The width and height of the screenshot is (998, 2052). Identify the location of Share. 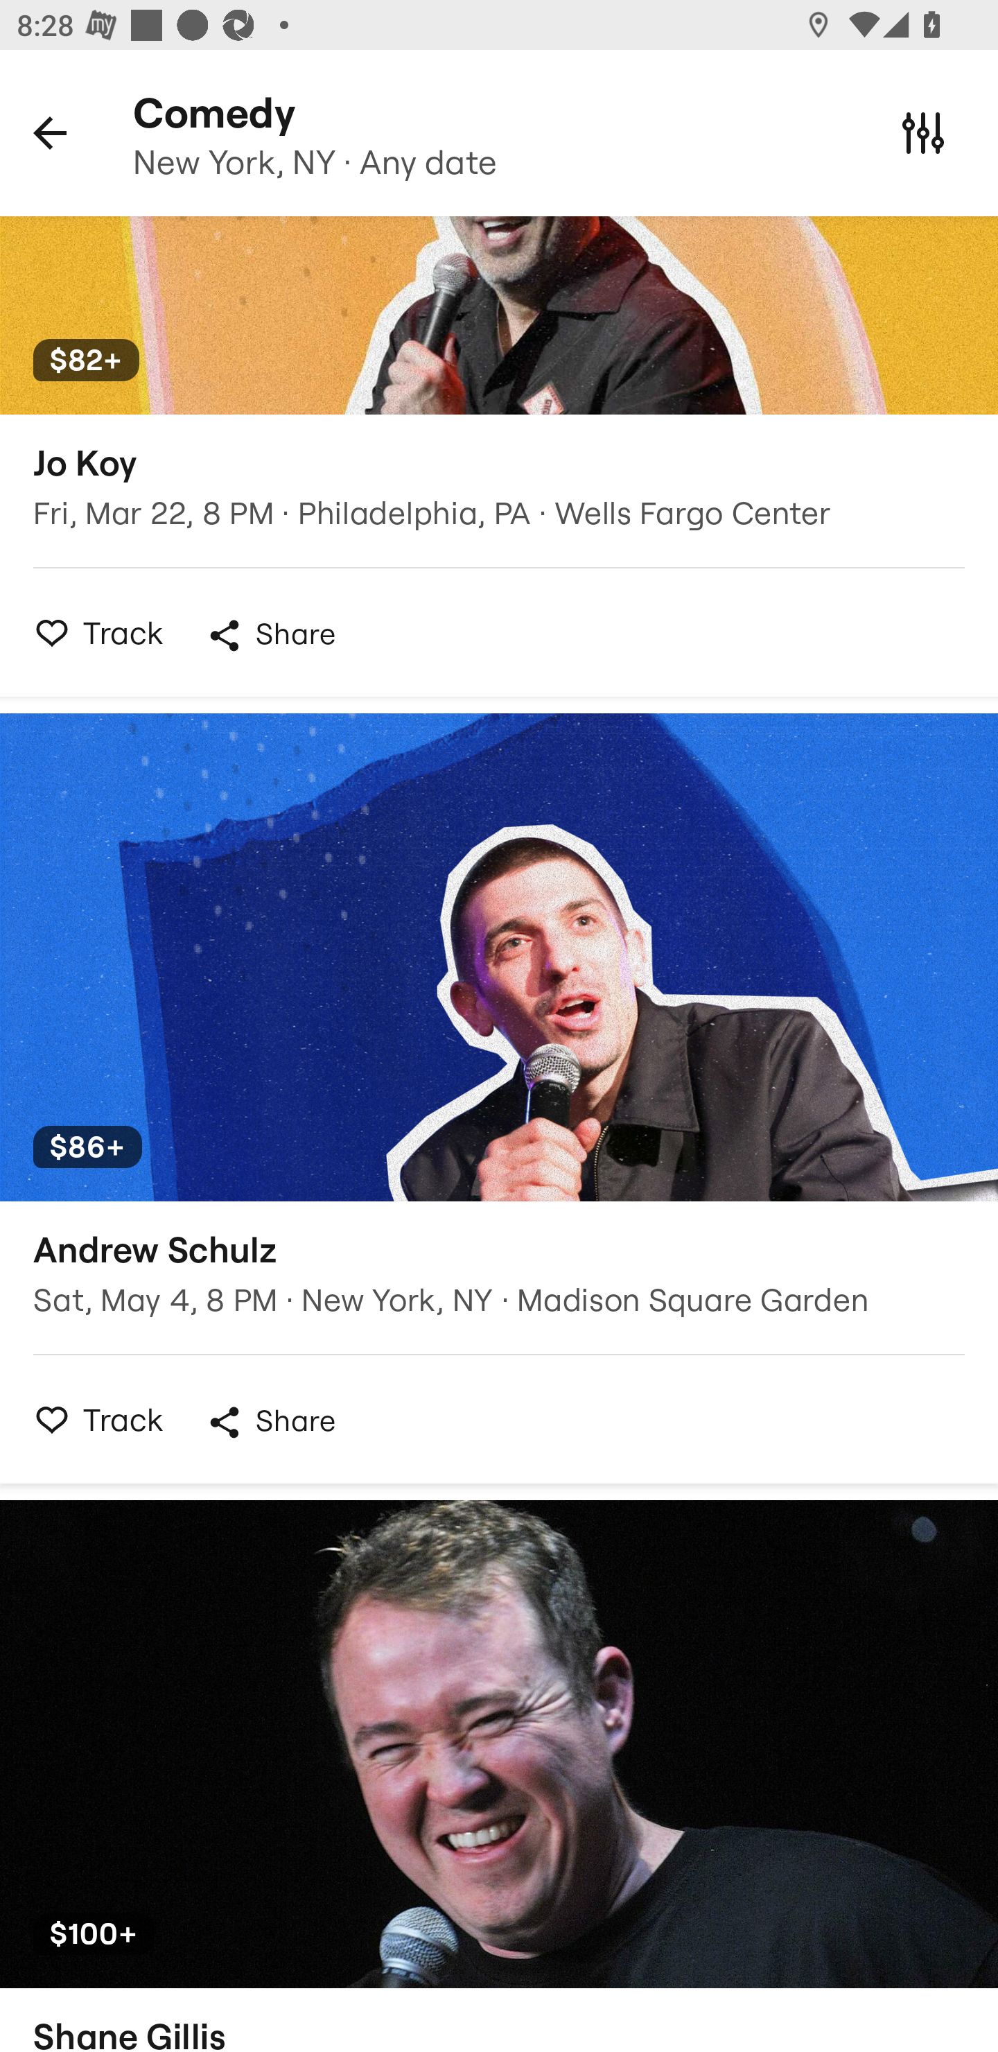
(270, 635).